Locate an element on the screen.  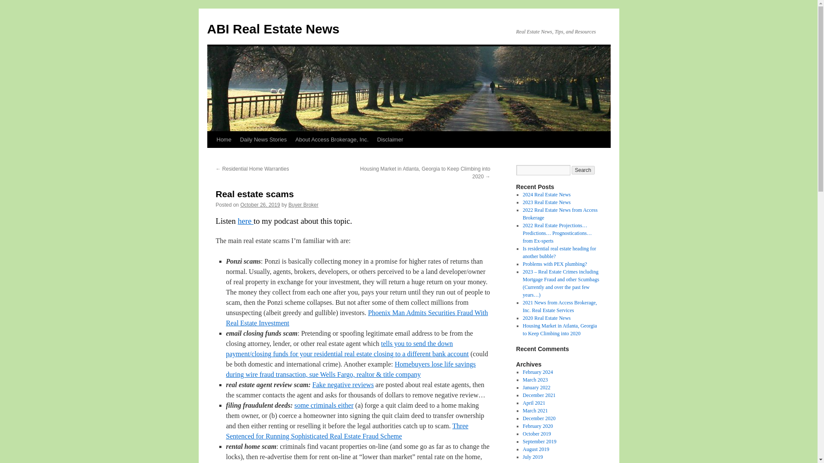
Is residential real estate heading for another bubble? is located at coordinates (559, 252).